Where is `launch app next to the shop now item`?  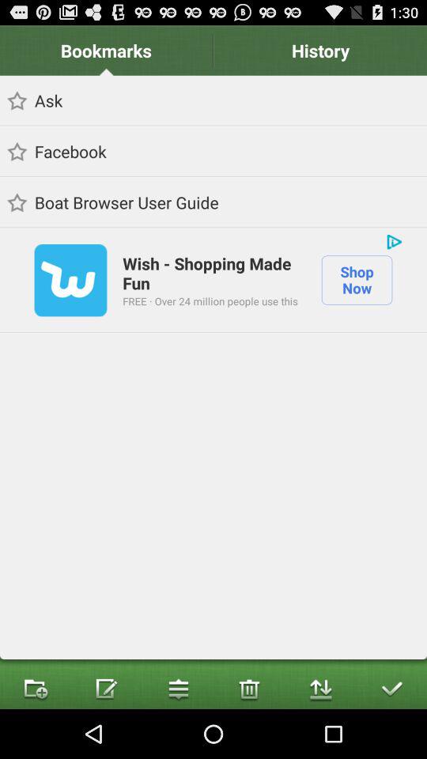 launch app next to the shop now item is located at coordinates (210, 300).